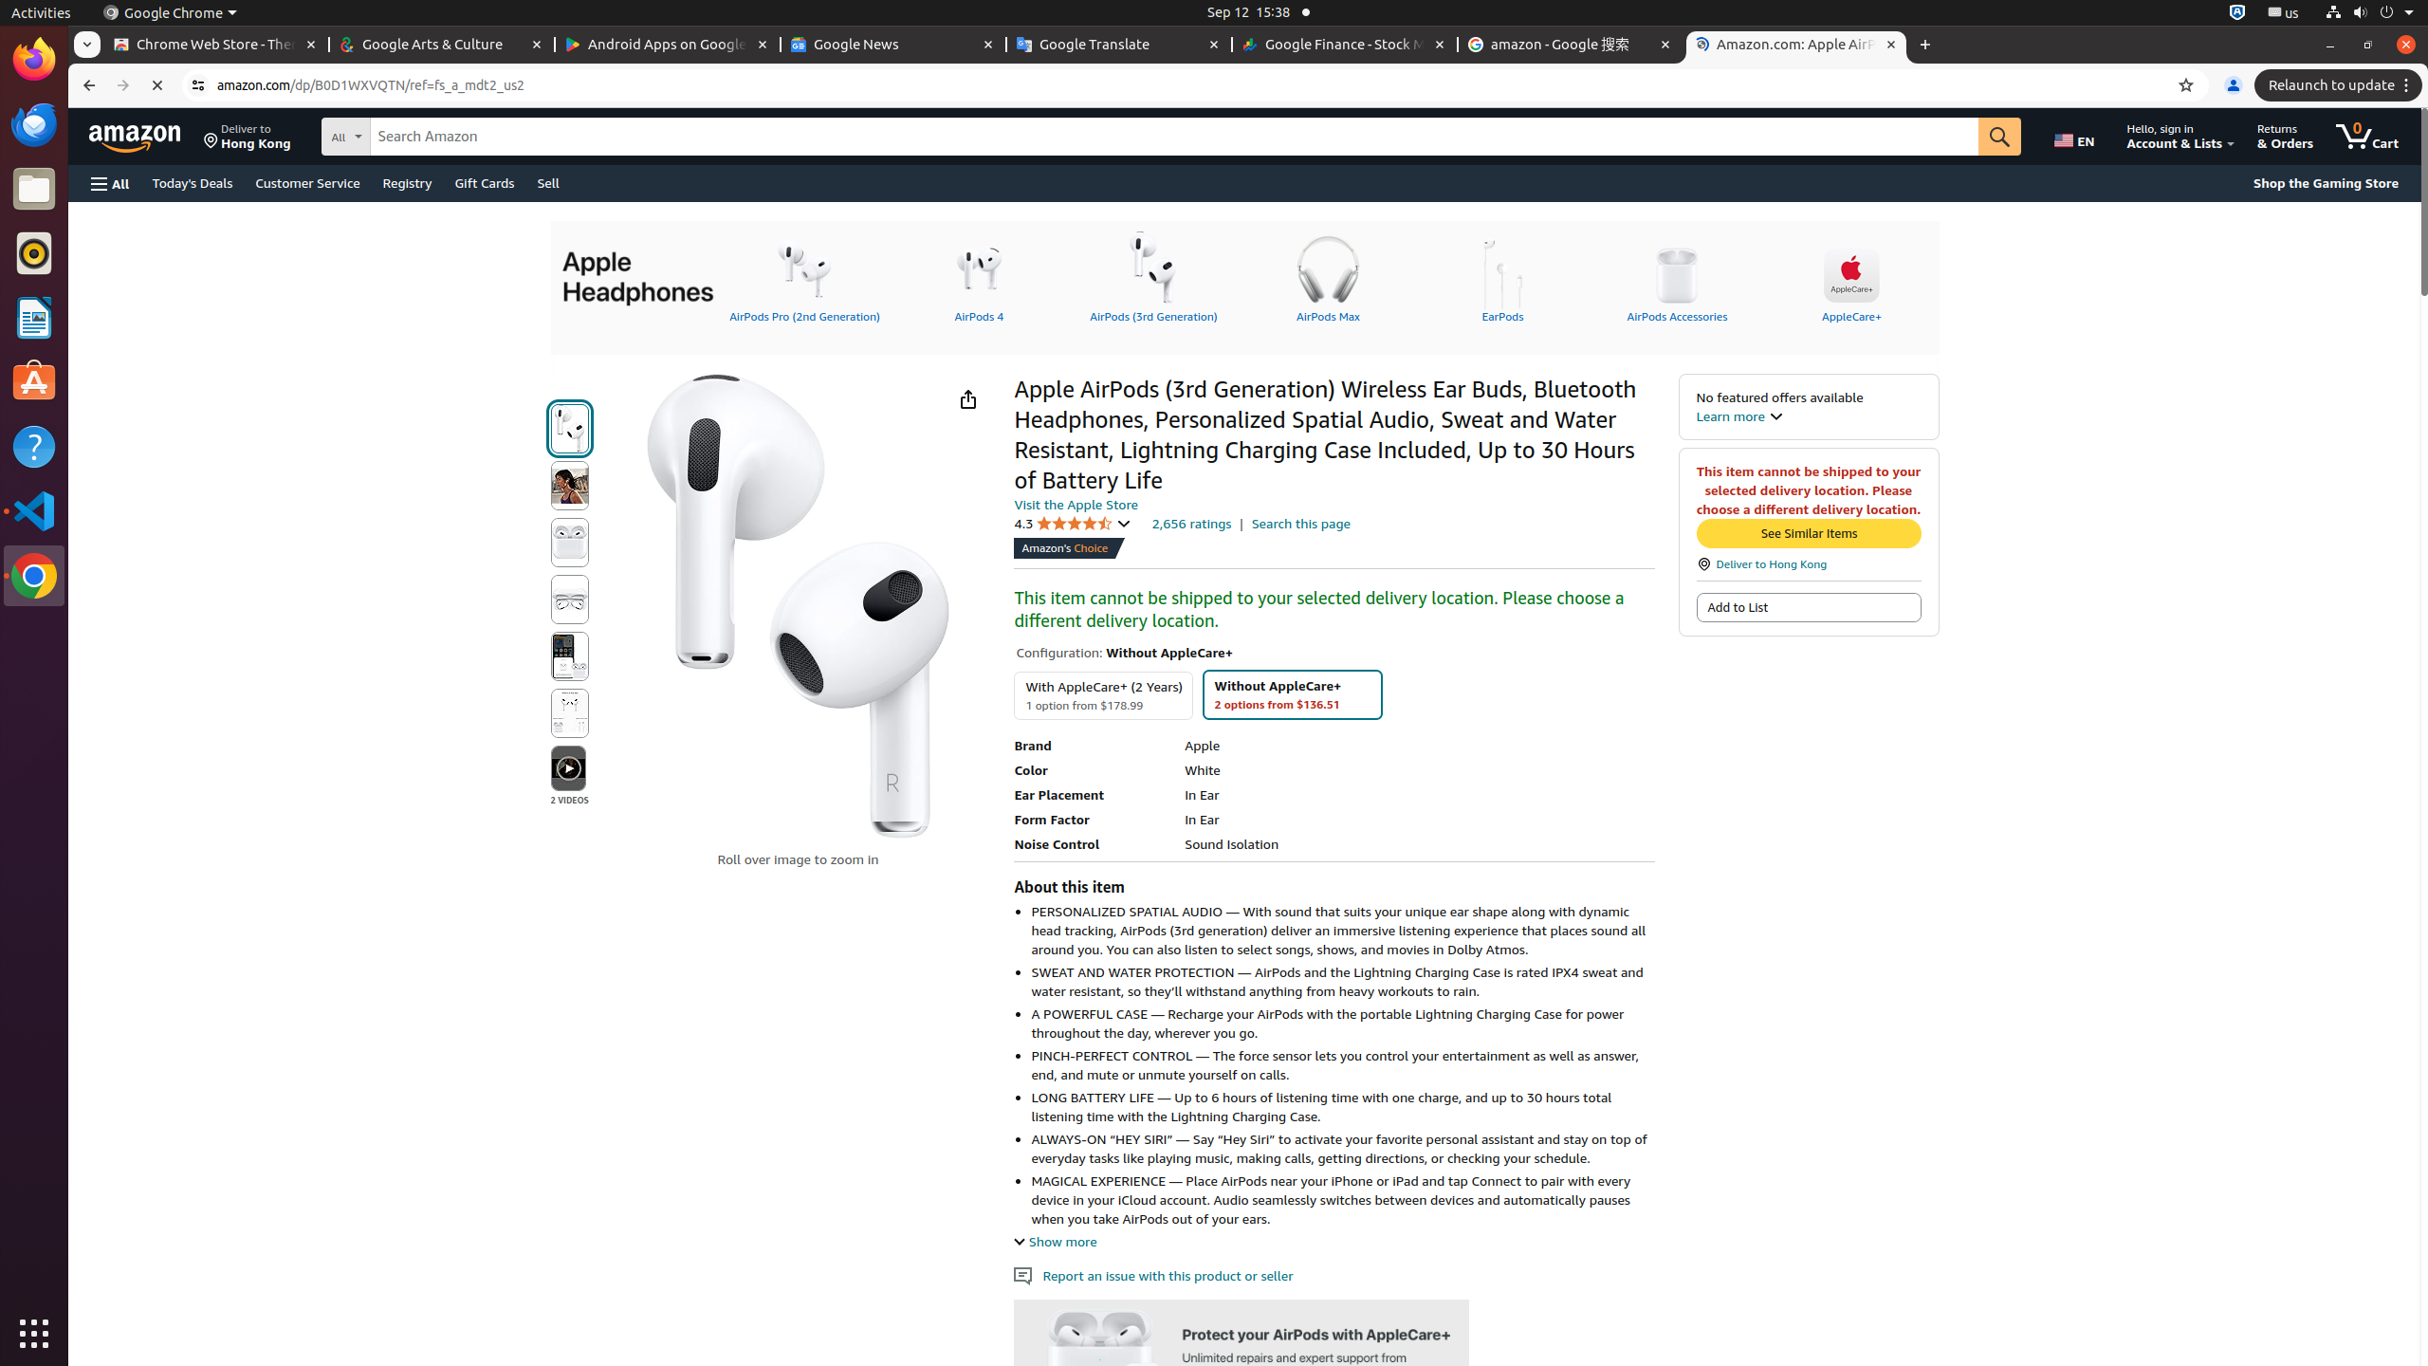 The image size is (2428, 1366). I want to click on Choose a language for shopping., so click(2078, 137).